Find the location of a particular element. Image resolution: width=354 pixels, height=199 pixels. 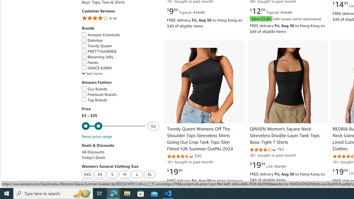

XL is located at coordinates (149, 174).